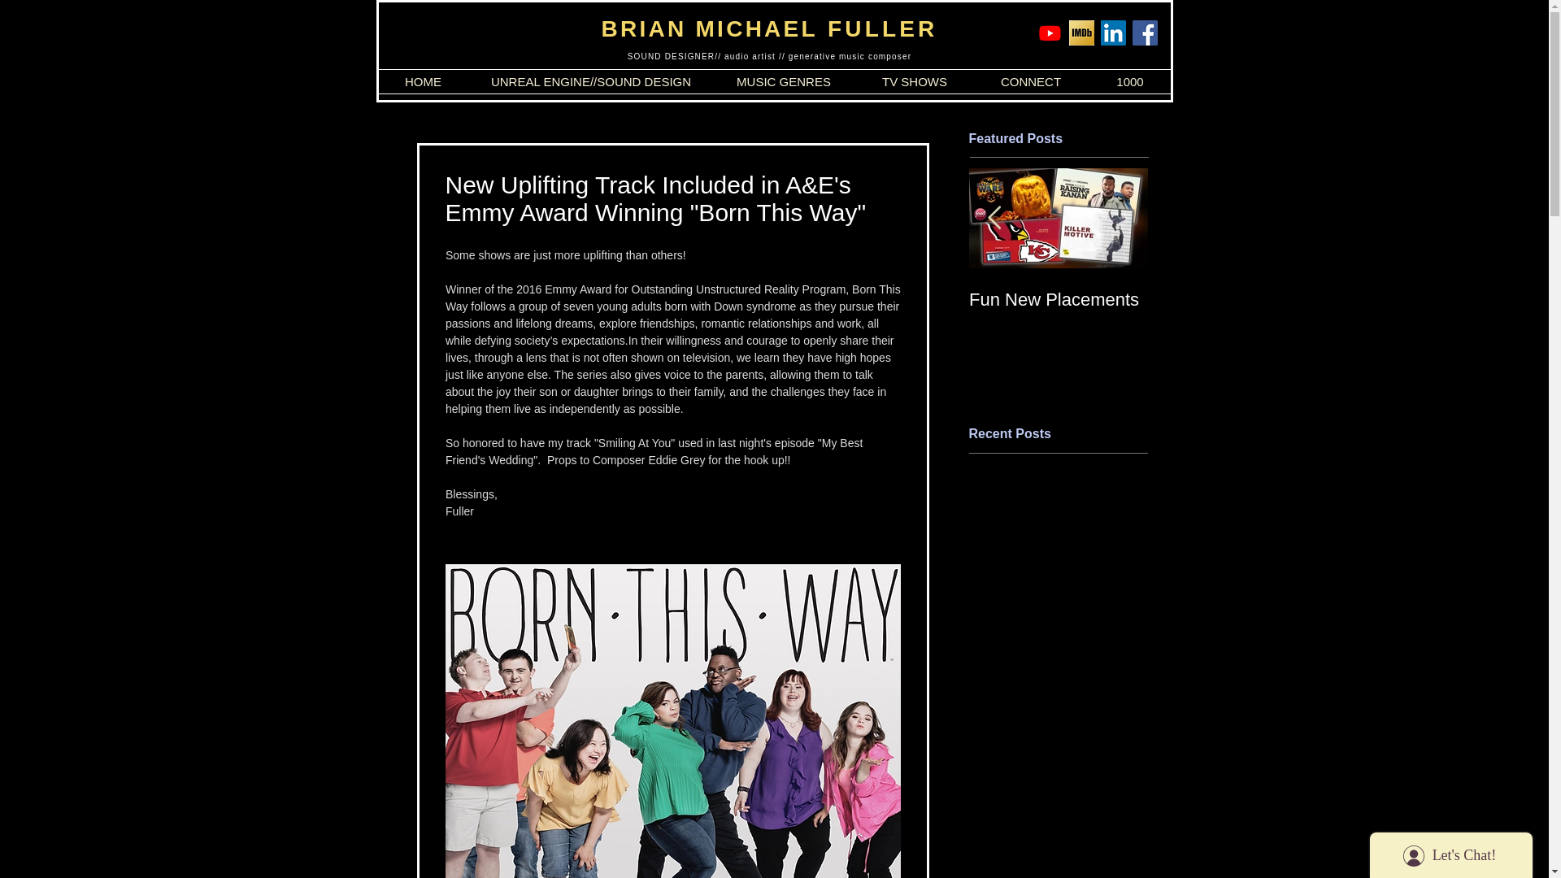  Describe the element at coordinates (915, 81) in the screenshot. I see `TV SHOWS` at that location.